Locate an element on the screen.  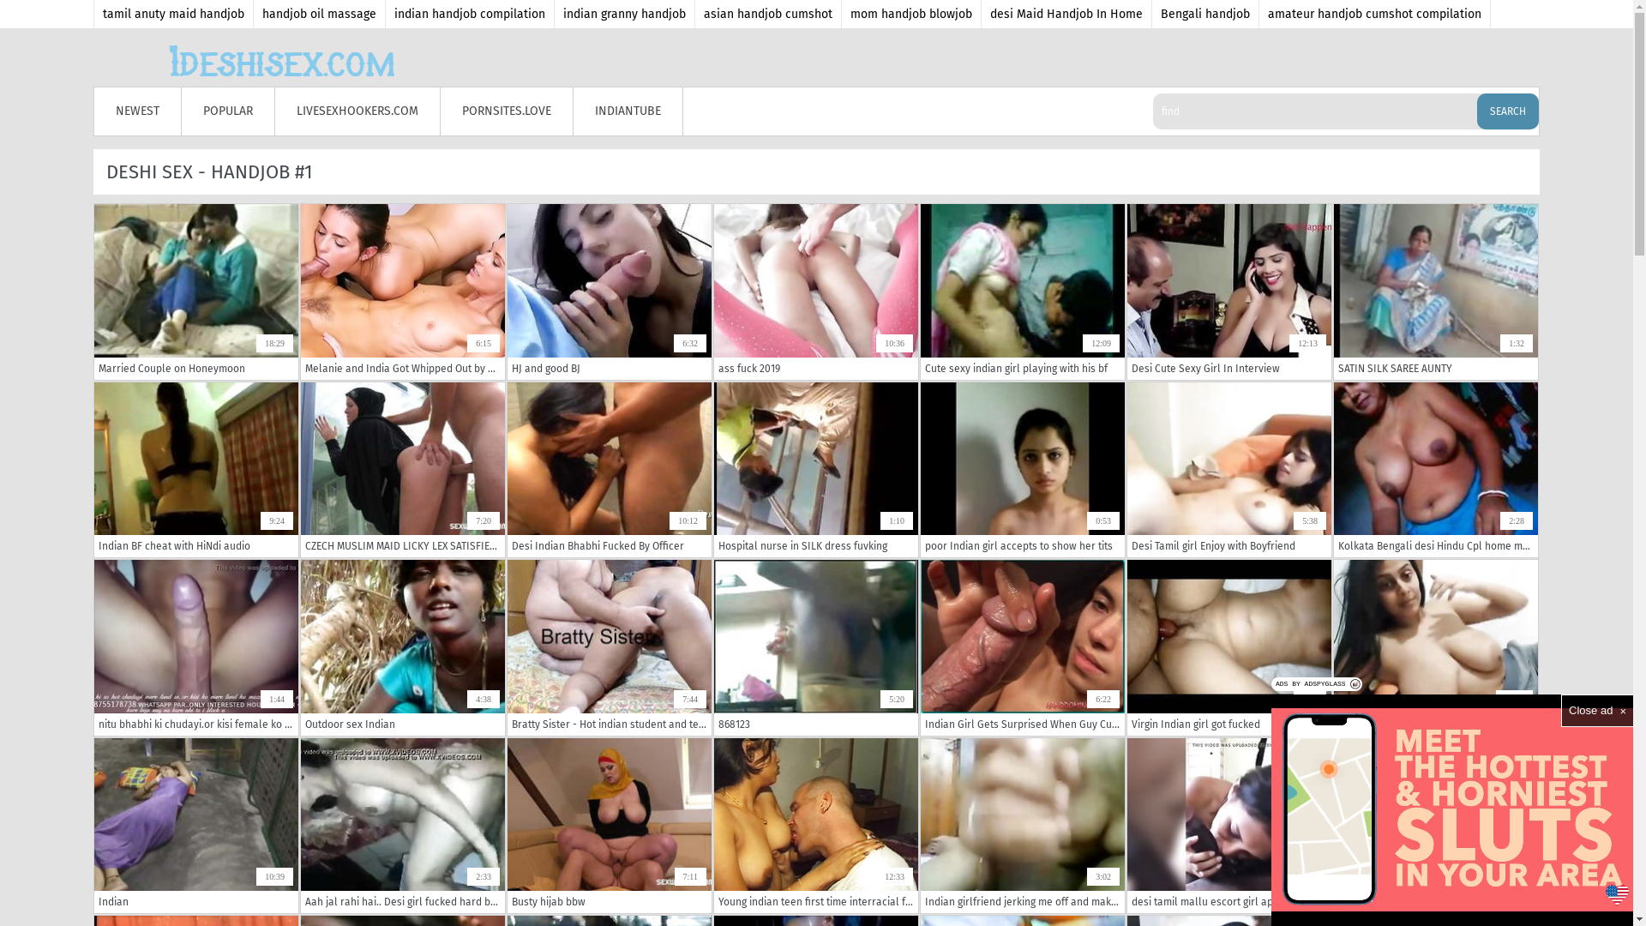
PORNSITES.LOVE is located at coordinates (508, 111).